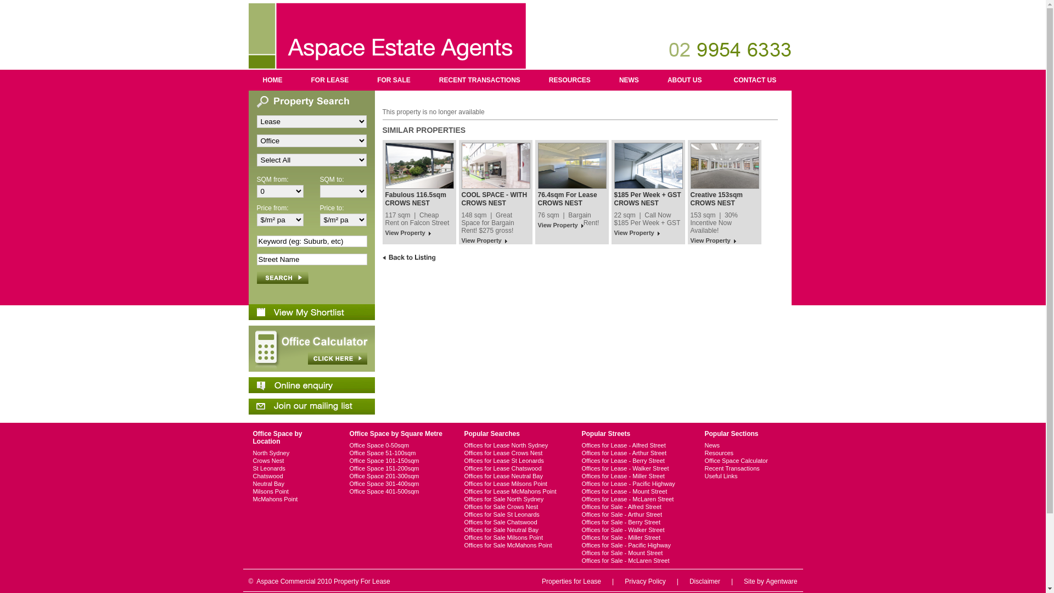  I want to click on Offices for Sale - Berry Street, so click(634, 522).